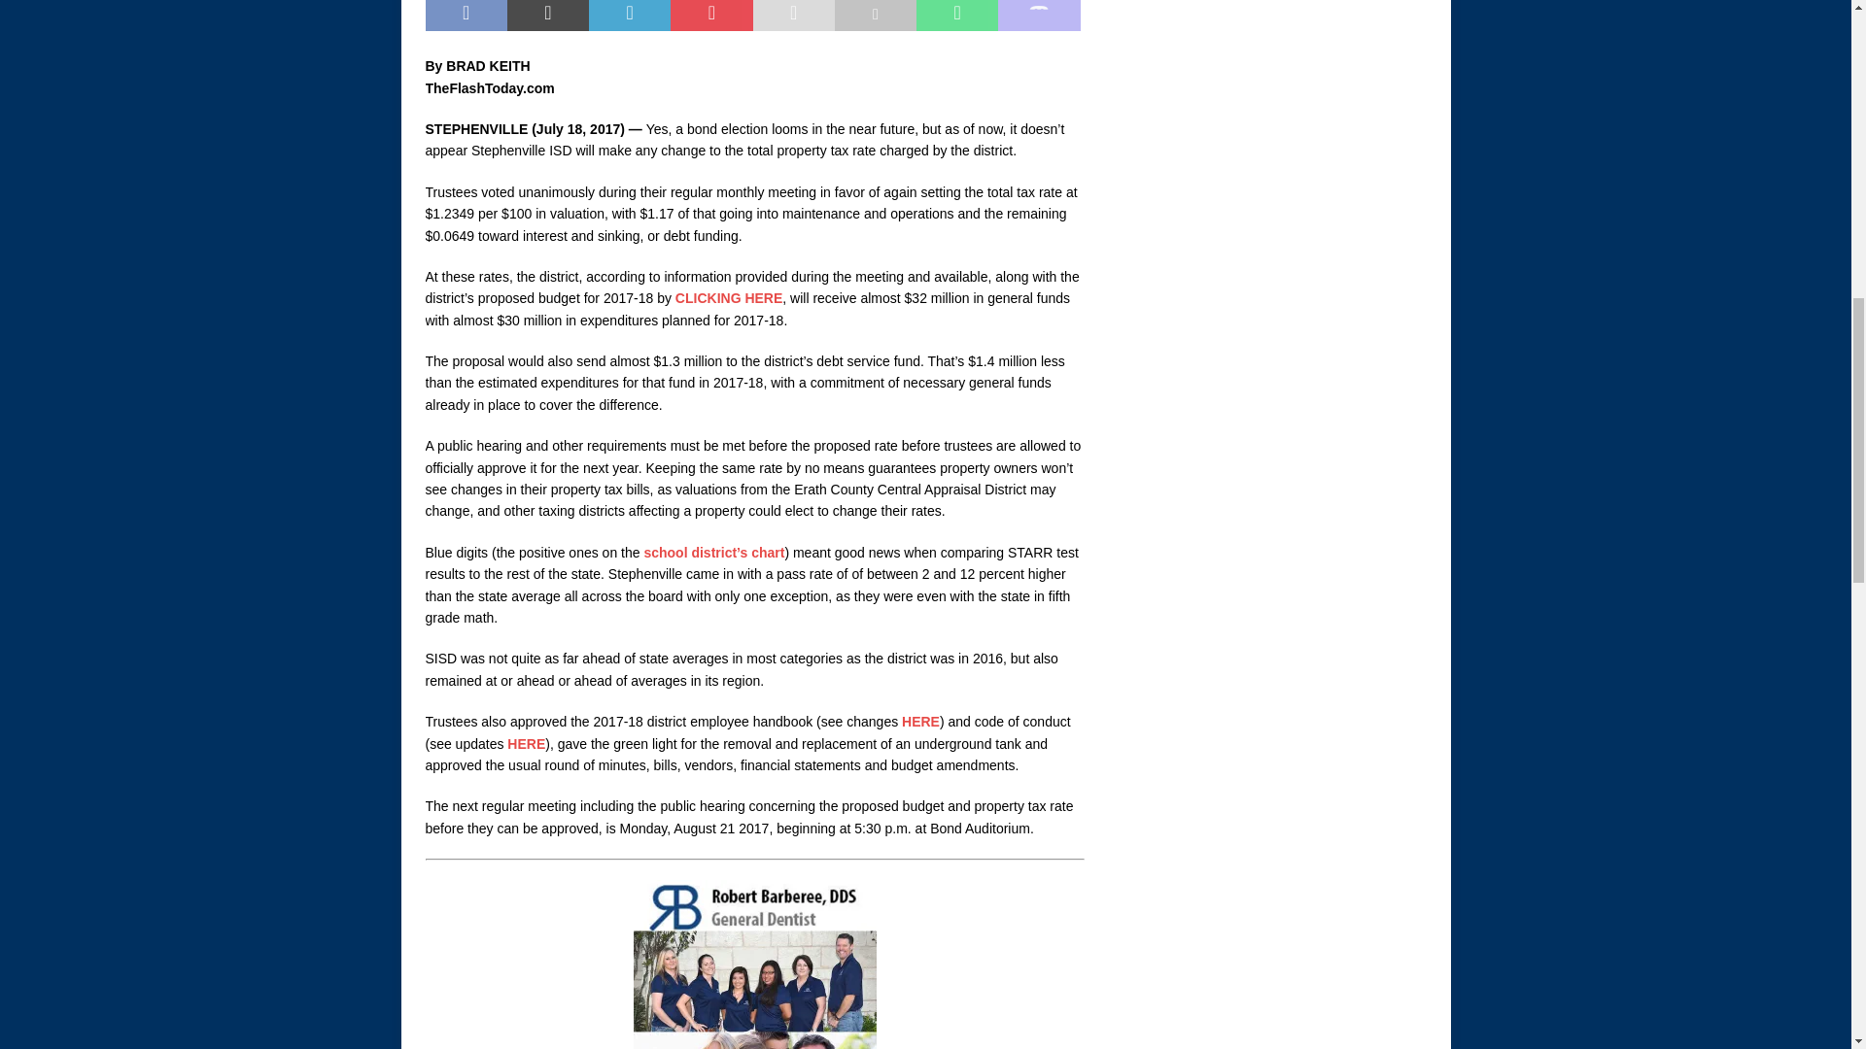 Image resolution: width=1866 pixels, height=1049 pixels. I want to click on Pin This Post, so click(710, 16).